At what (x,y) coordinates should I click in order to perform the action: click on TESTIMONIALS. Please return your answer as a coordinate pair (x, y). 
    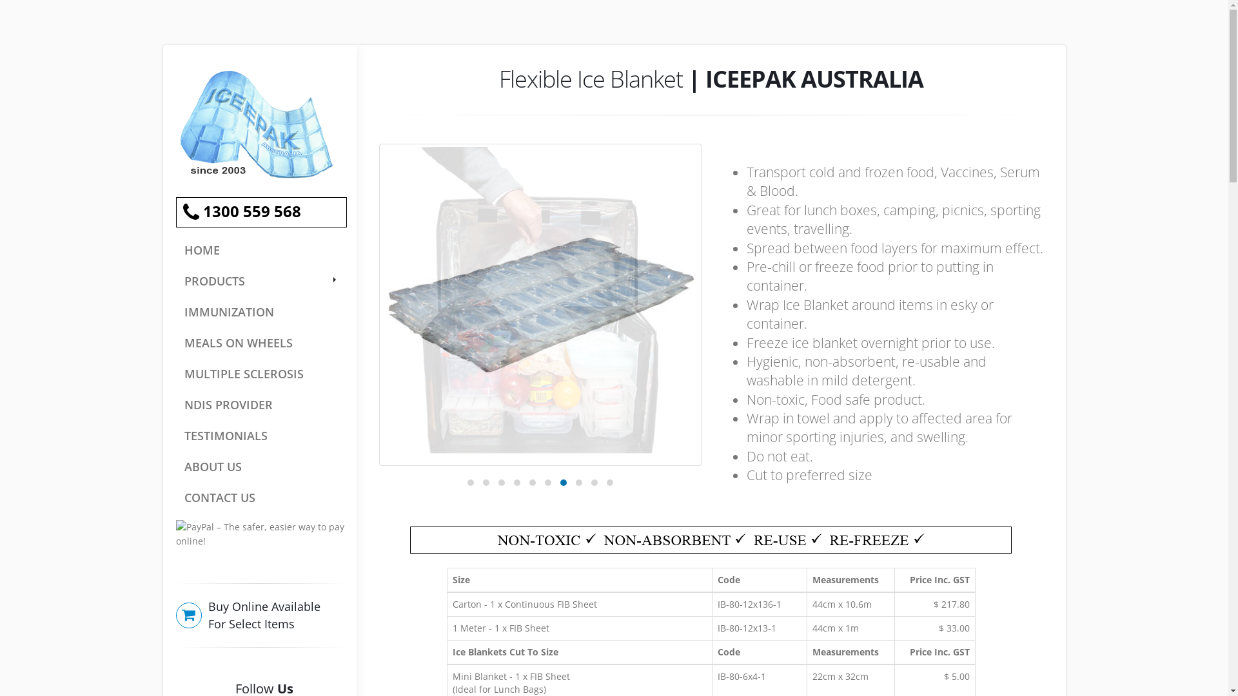
    Looking at the image, I should click on (260, 436).